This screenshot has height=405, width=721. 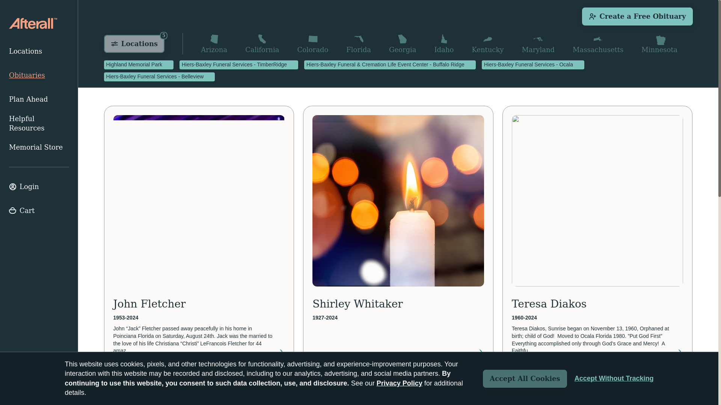 What do you see at coordinates (134, 43) in the screenshot?
I see `Login` at bounding box center [134, 43].